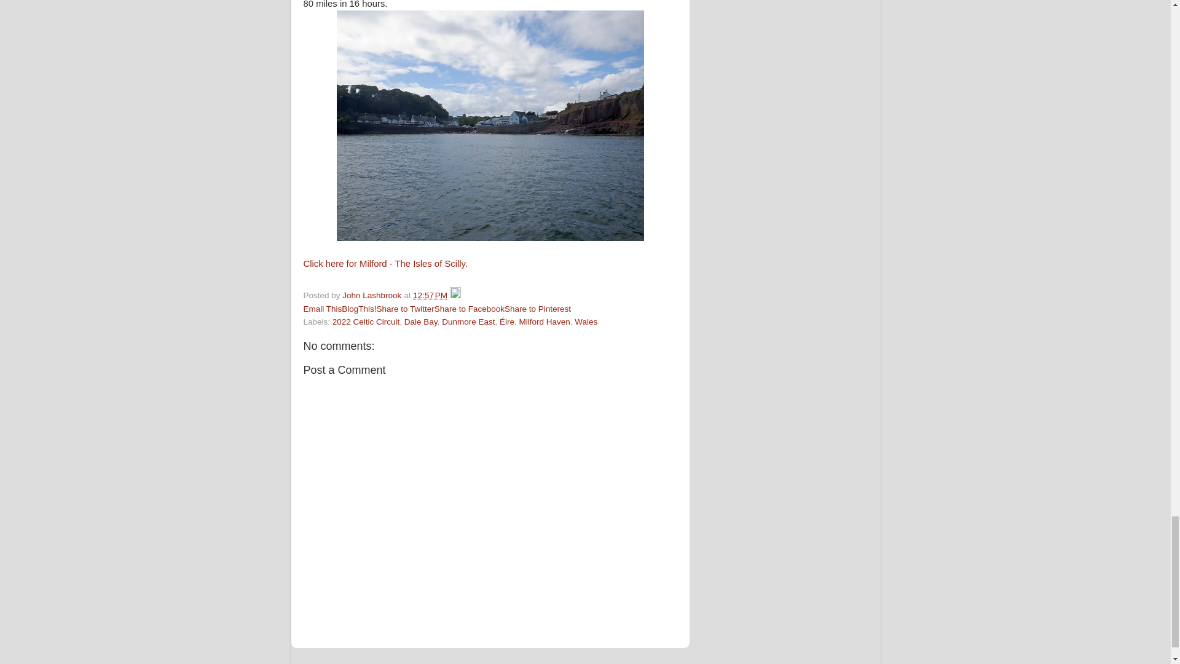  What do you see at coordinates (470, 309) in the screenshot?
I see `Share to Facebook` at bounding box center [470, 309].